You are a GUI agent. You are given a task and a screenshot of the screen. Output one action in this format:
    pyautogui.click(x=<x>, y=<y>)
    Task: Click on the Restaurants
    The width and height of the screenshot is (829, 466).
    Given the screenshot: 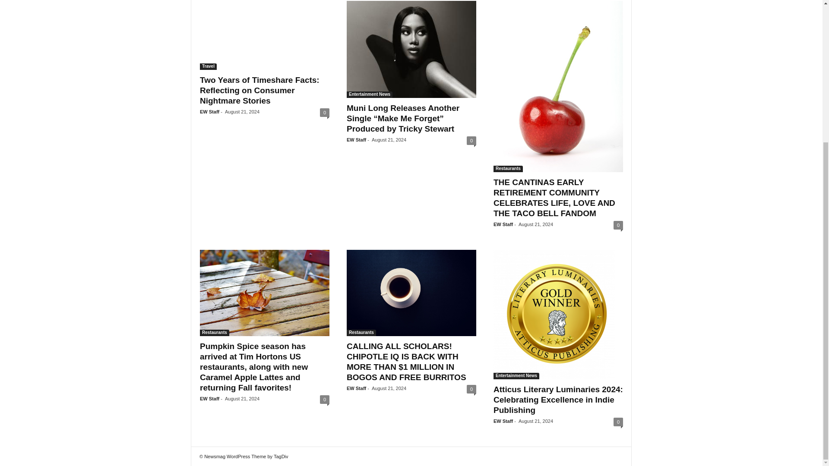 What is the action you would take?
    pyautogui.click(x=508, y=169)
    